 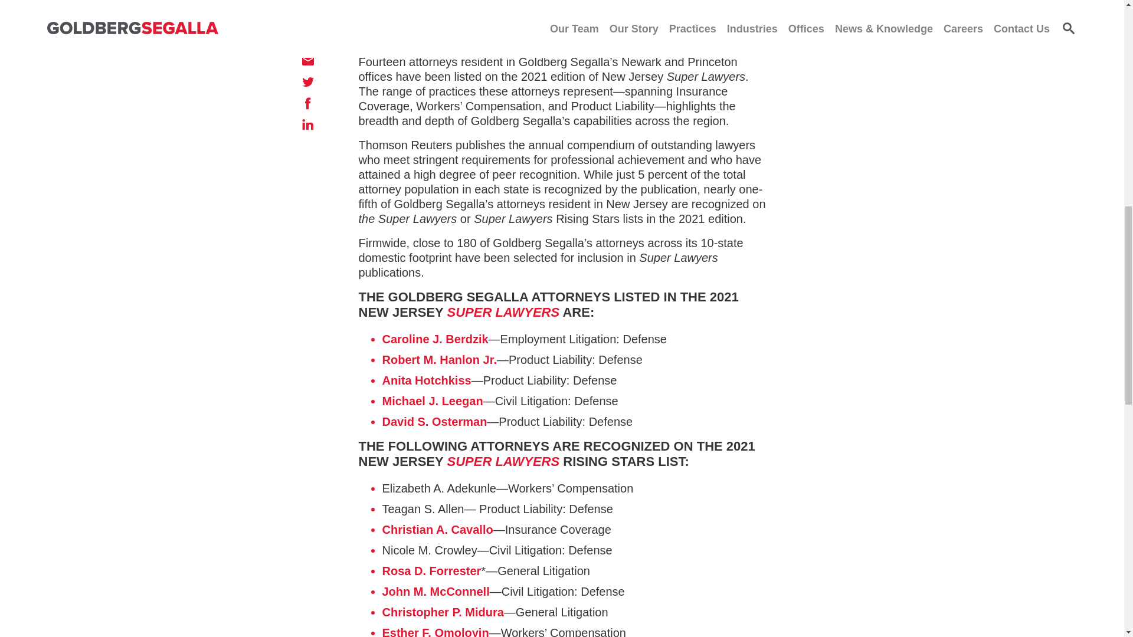 What do you see at coordinates (440, 360) in the screenshot?
I see `Robert M. Hanlon Jr.` at bounding box center [440, 360].